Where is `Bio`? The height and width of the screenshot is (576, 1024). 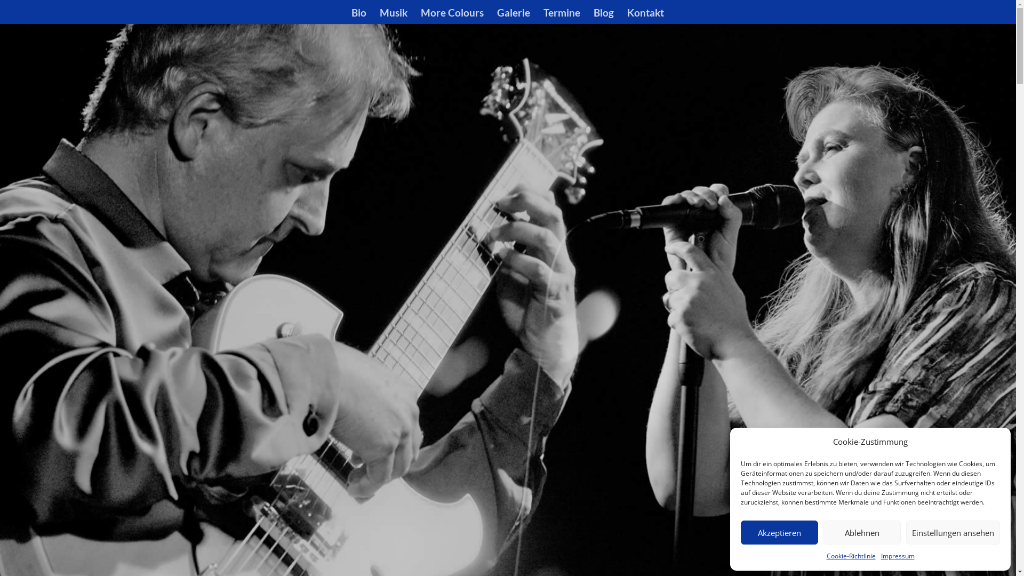
Bio is located at coordinates (358, 17).